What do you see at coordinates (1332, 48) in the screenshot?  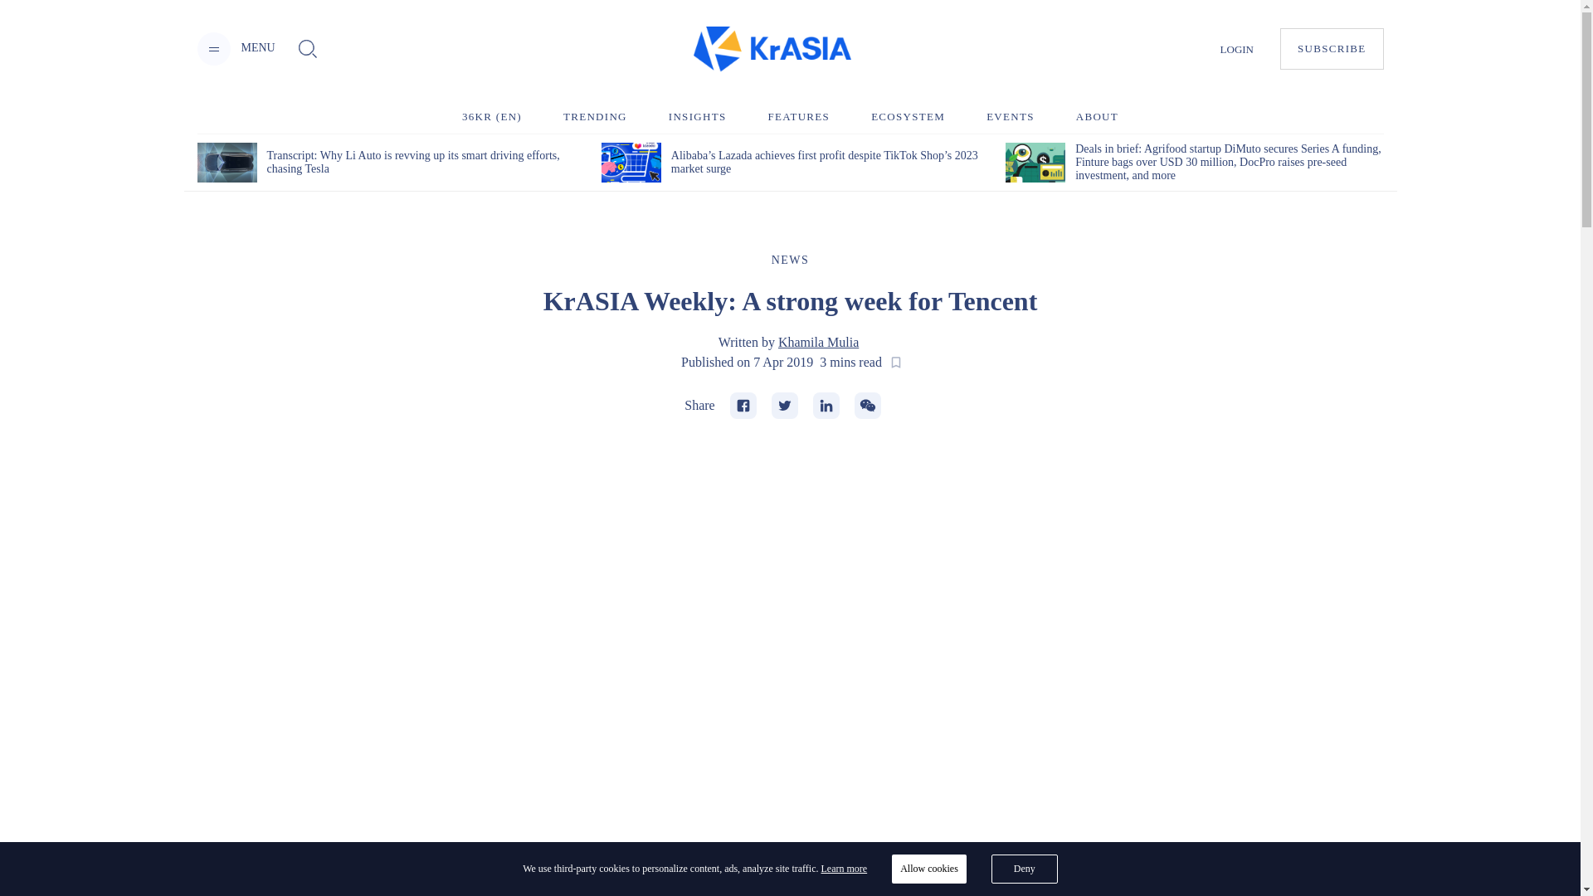 I see `SUBSCRIBE` at bounding box center [1332, 48].